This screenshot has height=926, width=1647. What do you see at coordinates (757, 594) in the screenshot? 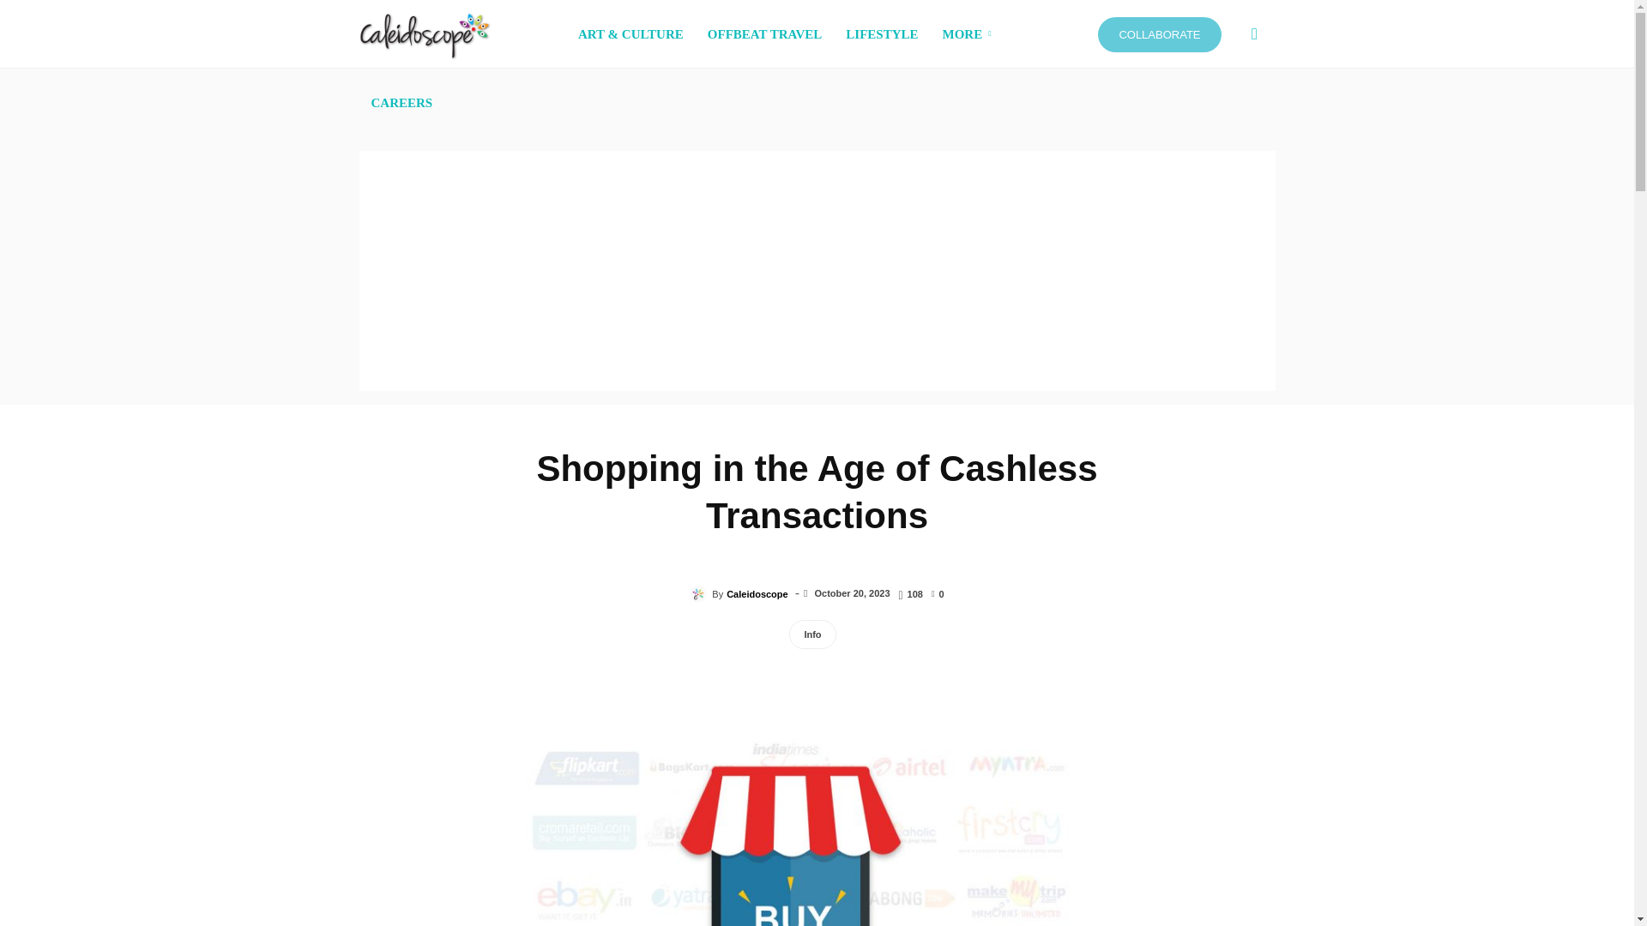
I see `Caleidoscope` at bounding box center [757, 594].